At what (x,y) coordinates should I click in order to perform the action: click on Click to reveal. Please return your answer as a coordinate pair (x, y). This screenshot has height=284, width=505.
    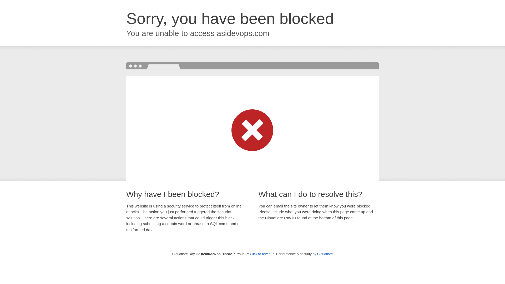
    Looking at the image, I should click on (261, 254).